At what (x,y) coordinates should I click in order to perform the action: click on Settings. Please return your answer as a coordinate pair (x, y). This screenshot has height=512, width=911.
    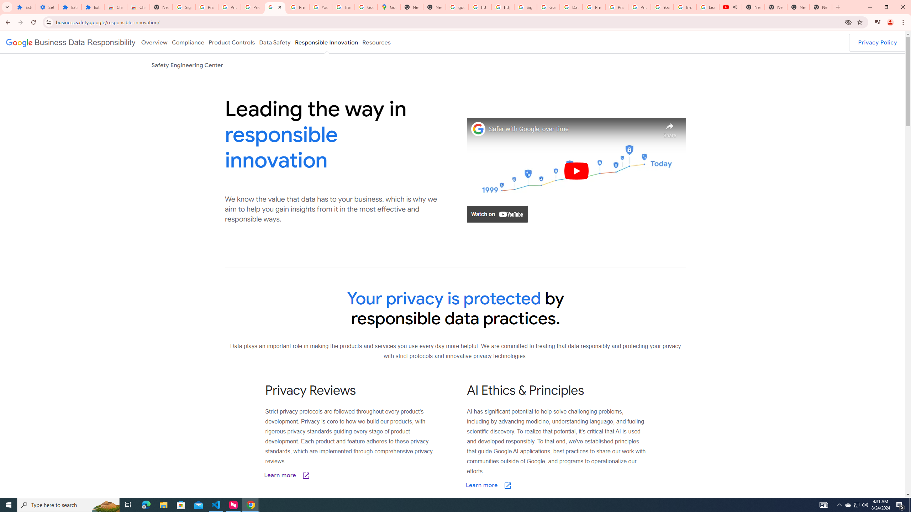
    Looking at the image, I should click on (47, 7).